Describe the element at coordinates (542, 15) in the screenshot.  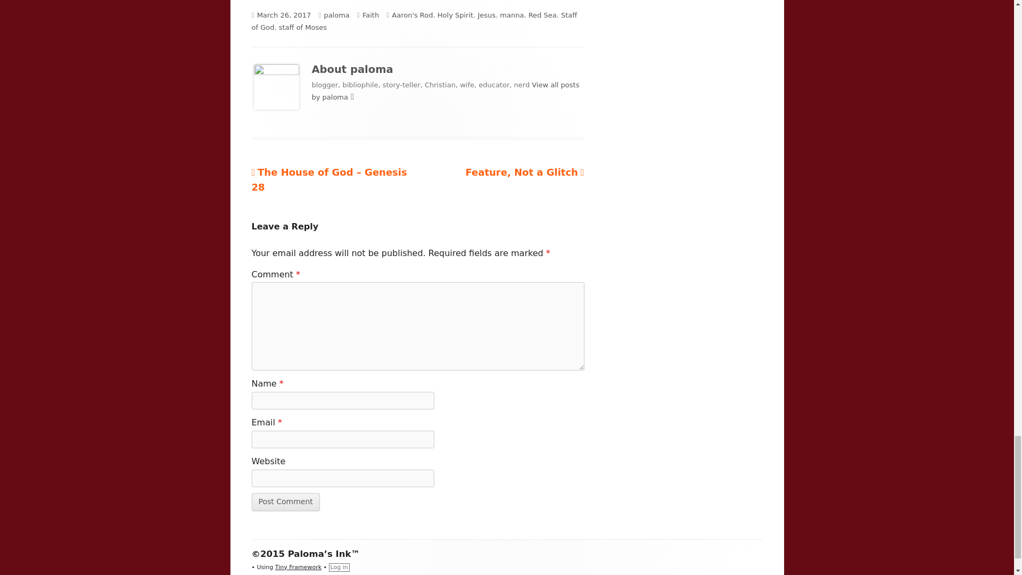
I see `Post Comment` at that location.